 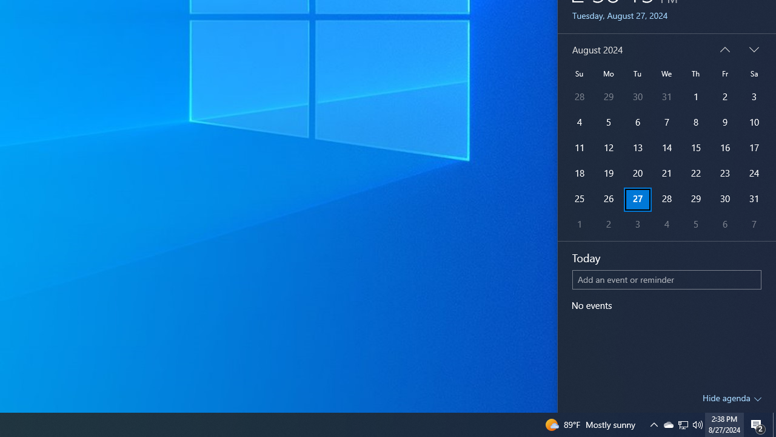 What do you see at coordinates (666, 174) in the screenshot?
I see `22` at bounding box center [666, 174].